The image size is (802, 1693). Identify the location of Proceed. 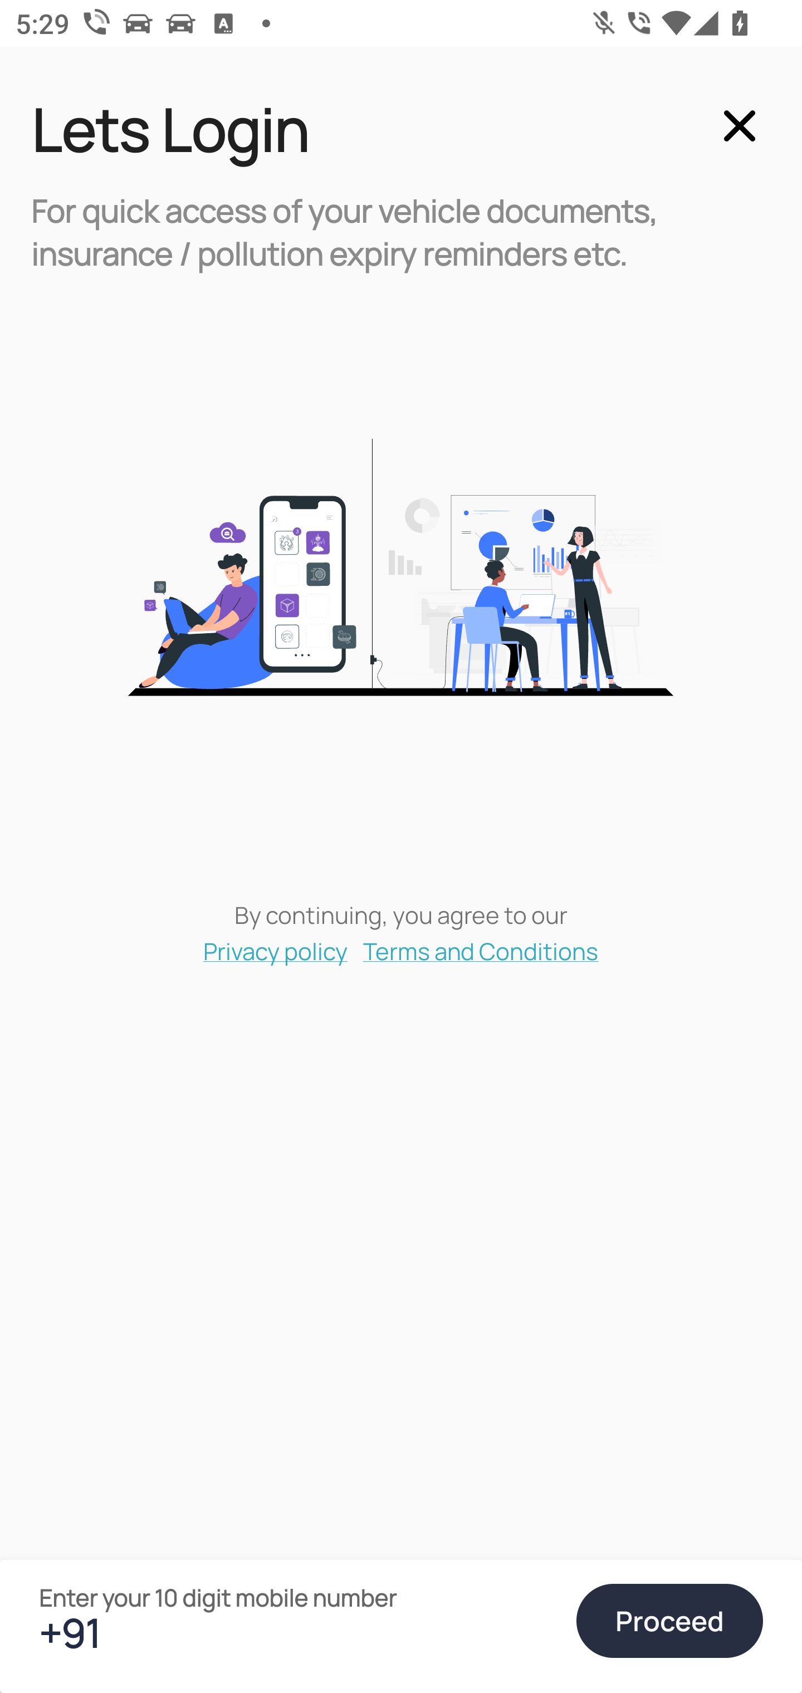
(669, 1621).